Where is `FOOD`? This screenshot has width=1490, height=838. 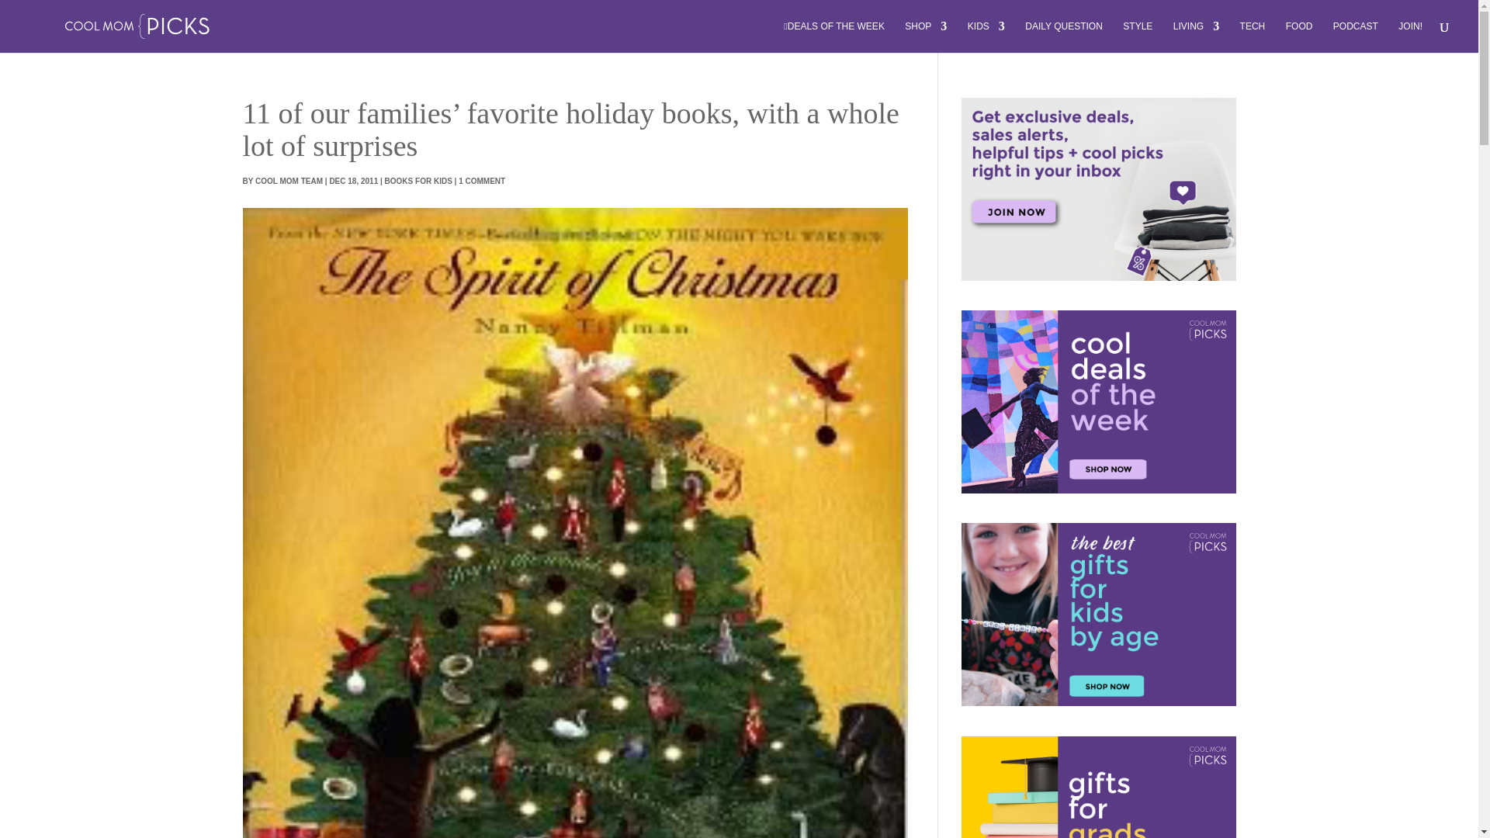 FOOD is located at coordinates (1299, 37).